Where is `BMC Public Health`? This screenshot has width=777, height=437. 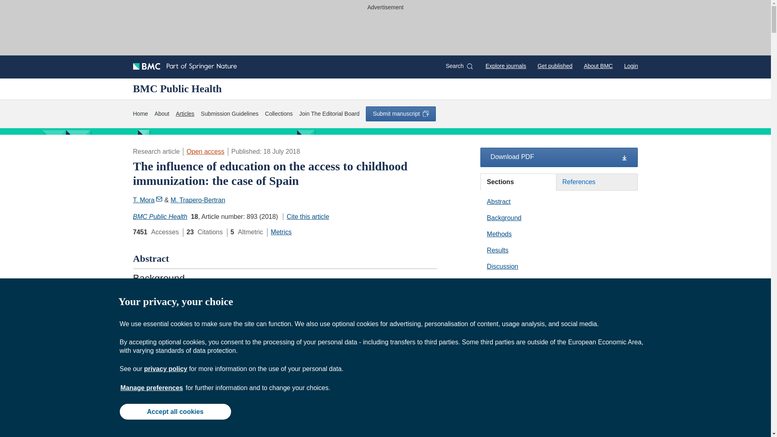
BMC Public Health is located at coordinates (160, 217).